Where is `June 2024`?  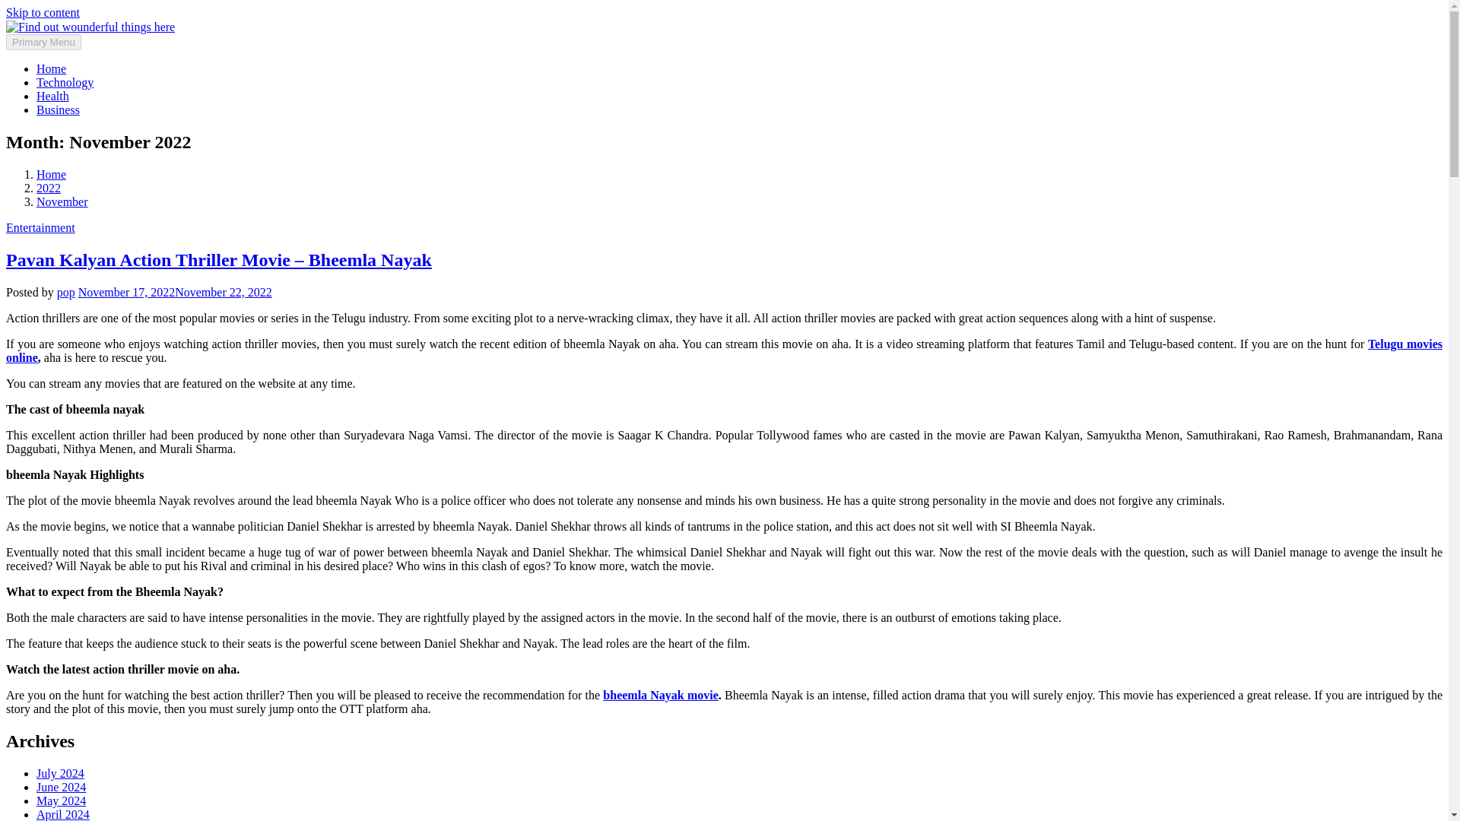 June 2024 is located at coordinates (61, 788).